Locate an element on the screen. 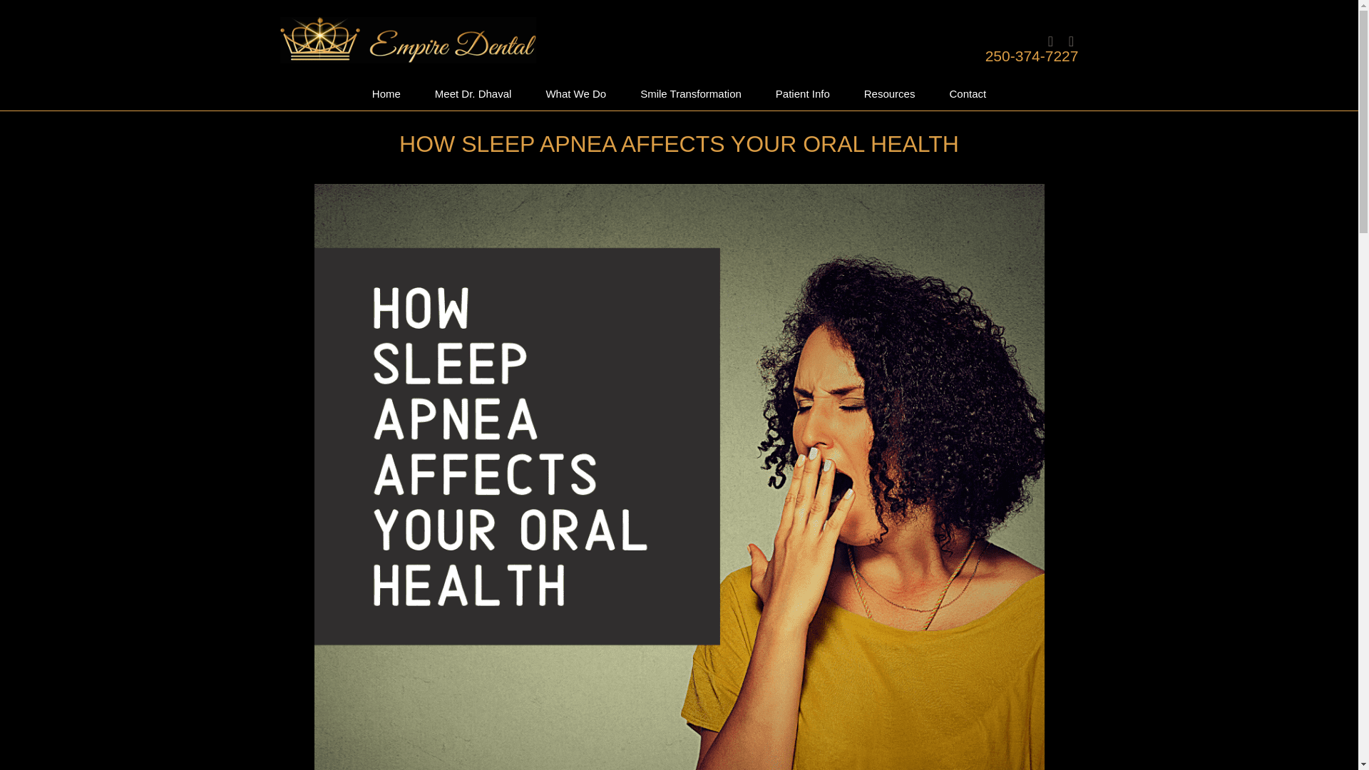 This screenshot has width=1369, height=770. Resources is located at coordinates (890, 94).